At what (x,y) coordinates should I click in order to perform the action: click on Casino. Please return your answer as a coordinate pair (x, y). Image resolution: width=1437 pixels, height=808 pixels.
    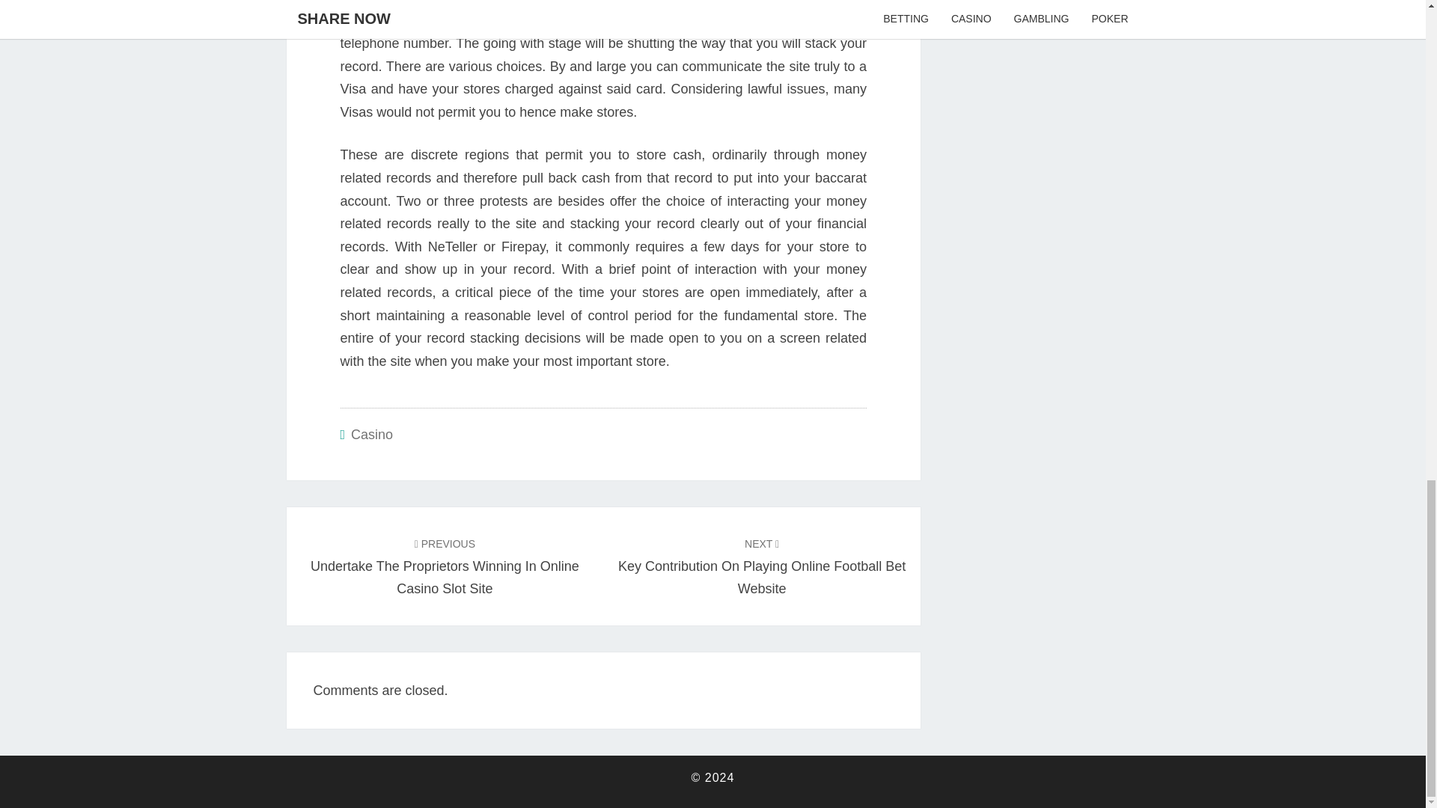
    Looking at the image, I should click on (371, 434).